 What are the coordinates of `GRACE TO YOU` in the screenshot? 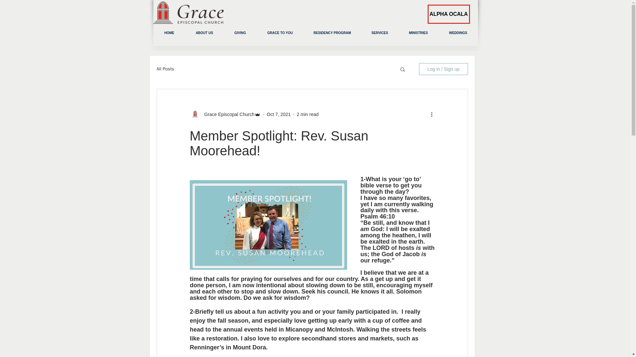 It's located at (280, 33).